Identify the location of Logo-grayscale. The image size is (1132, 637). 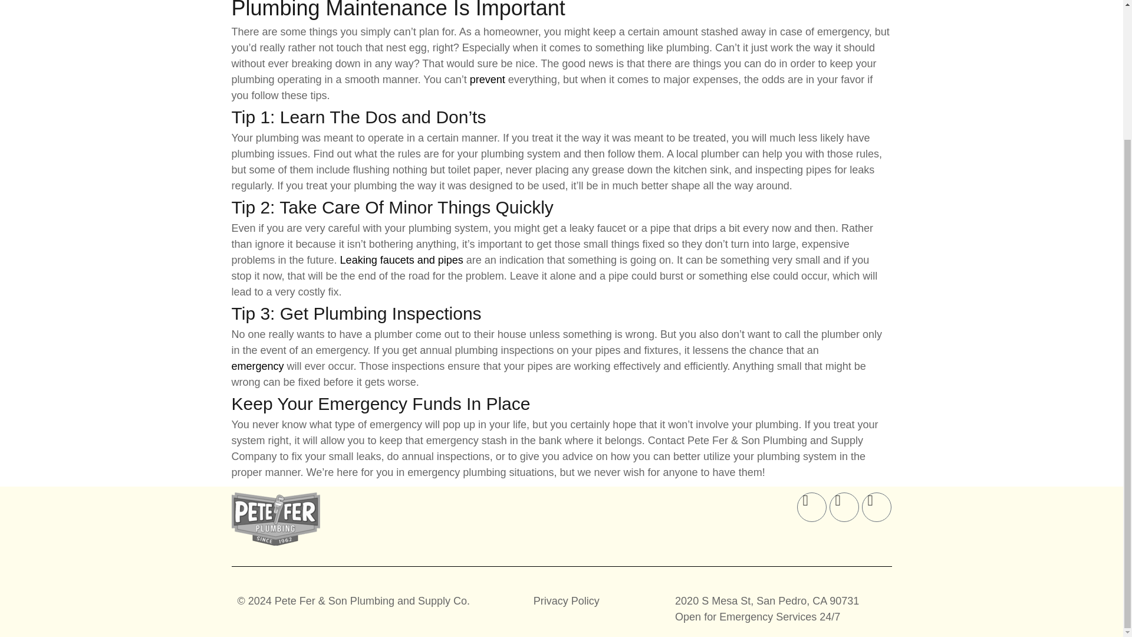
(275, 518).